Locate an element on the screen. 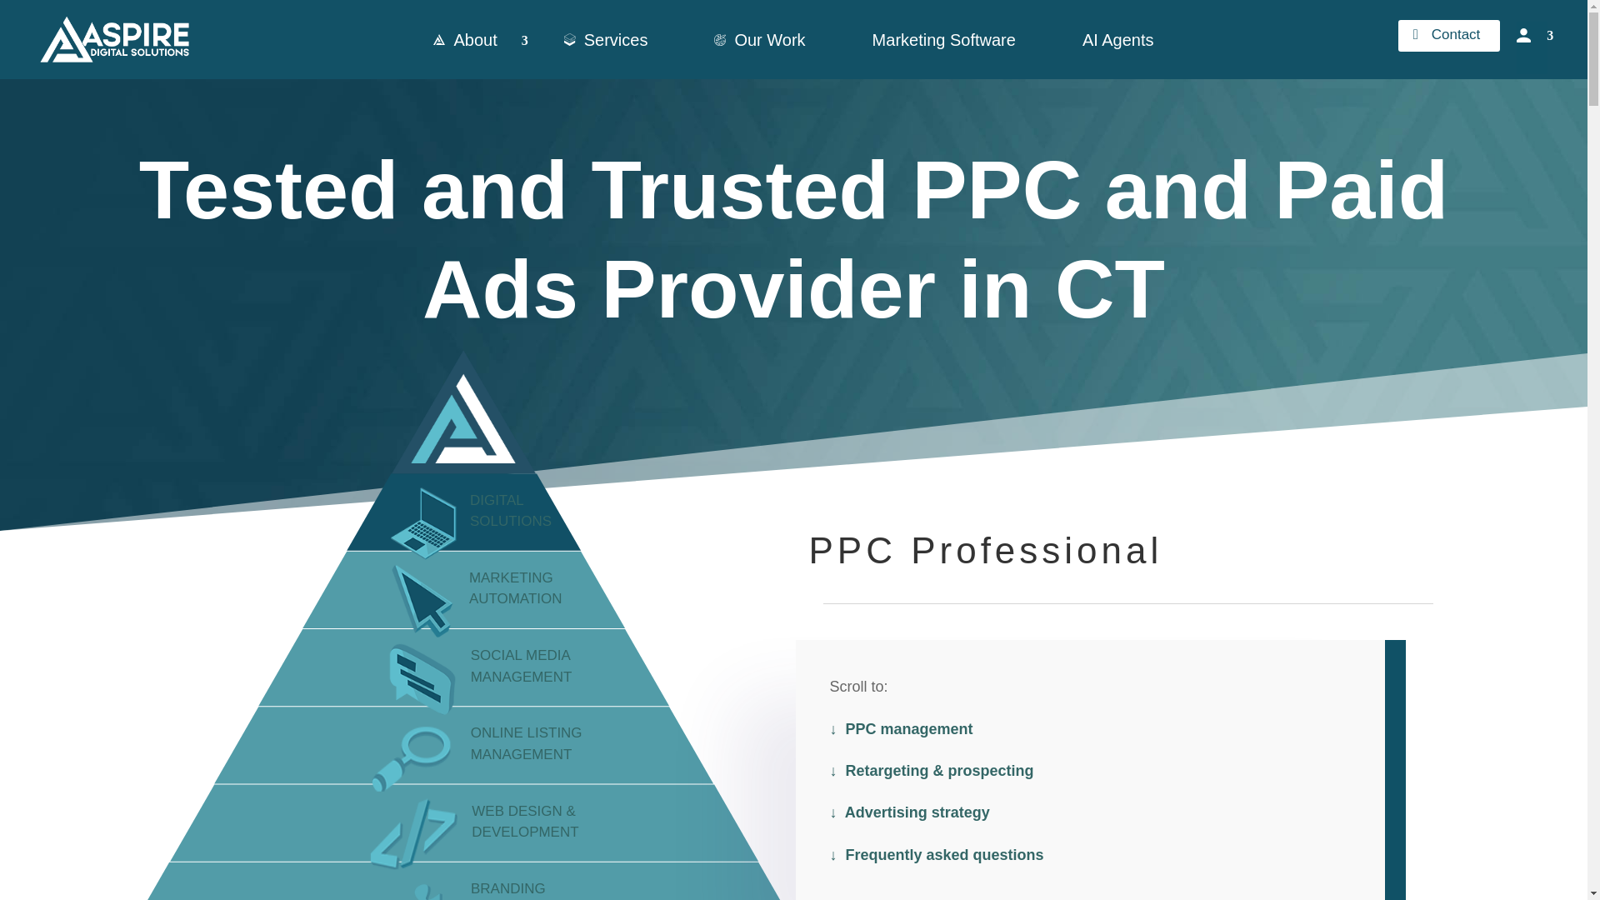  About is located at coordinates (464, 39).